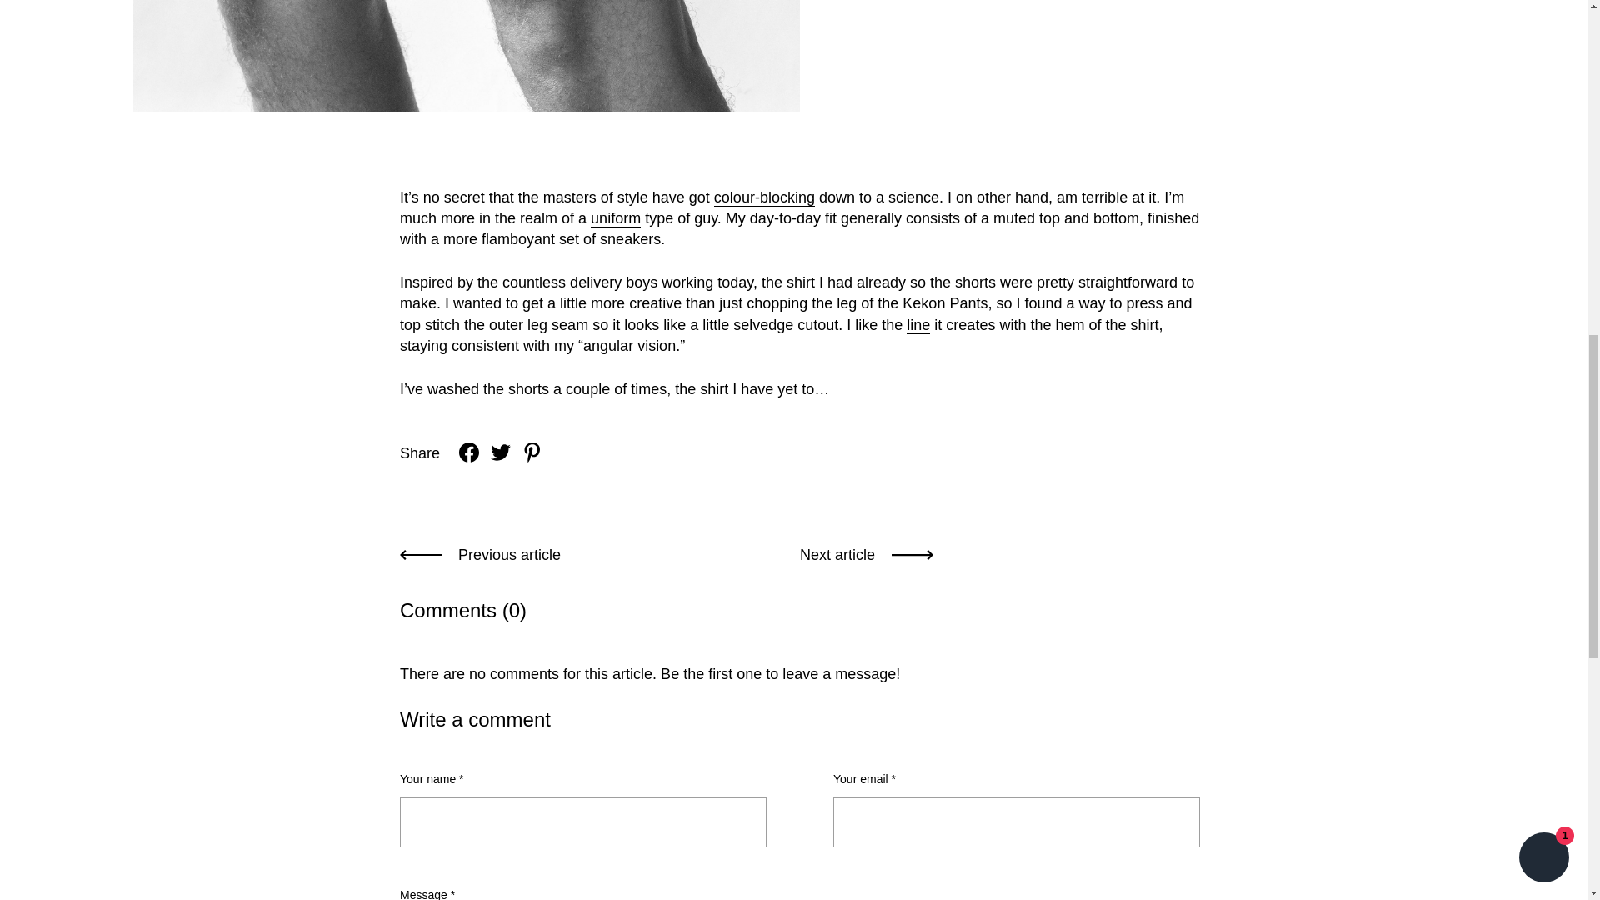 The width and height of the screenshot is (1600, 900). What do you see at coordinates (763, 197) in the screenshot?
I see `colour-blocking` at bounding box center [763, 197].